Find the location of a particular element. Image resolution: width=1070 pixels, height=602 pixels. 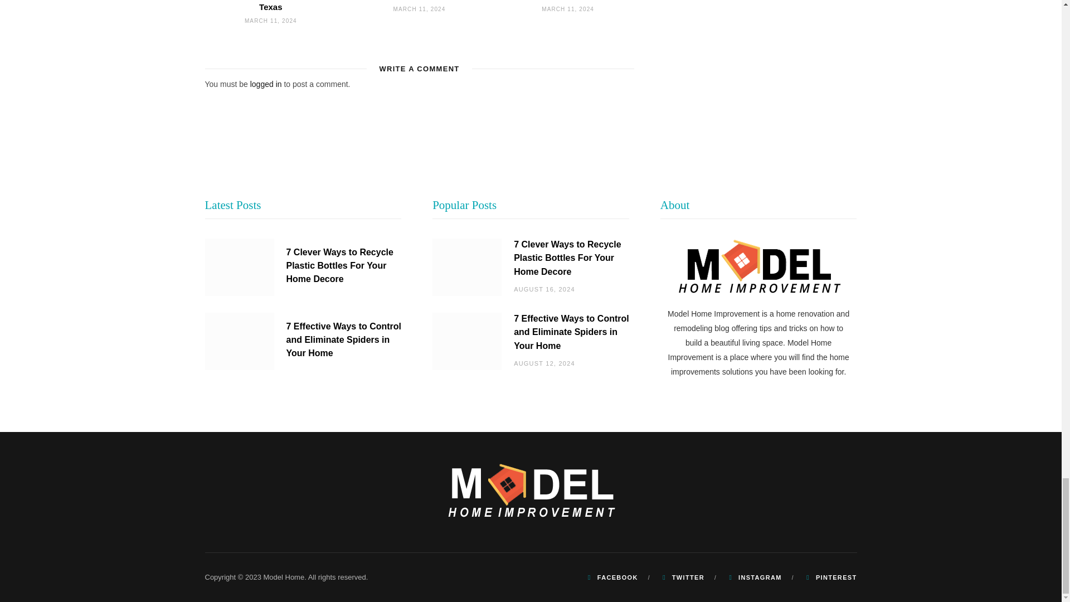

Furniture Stores in San Antonio, Texas is located at coordinates (270, 6).